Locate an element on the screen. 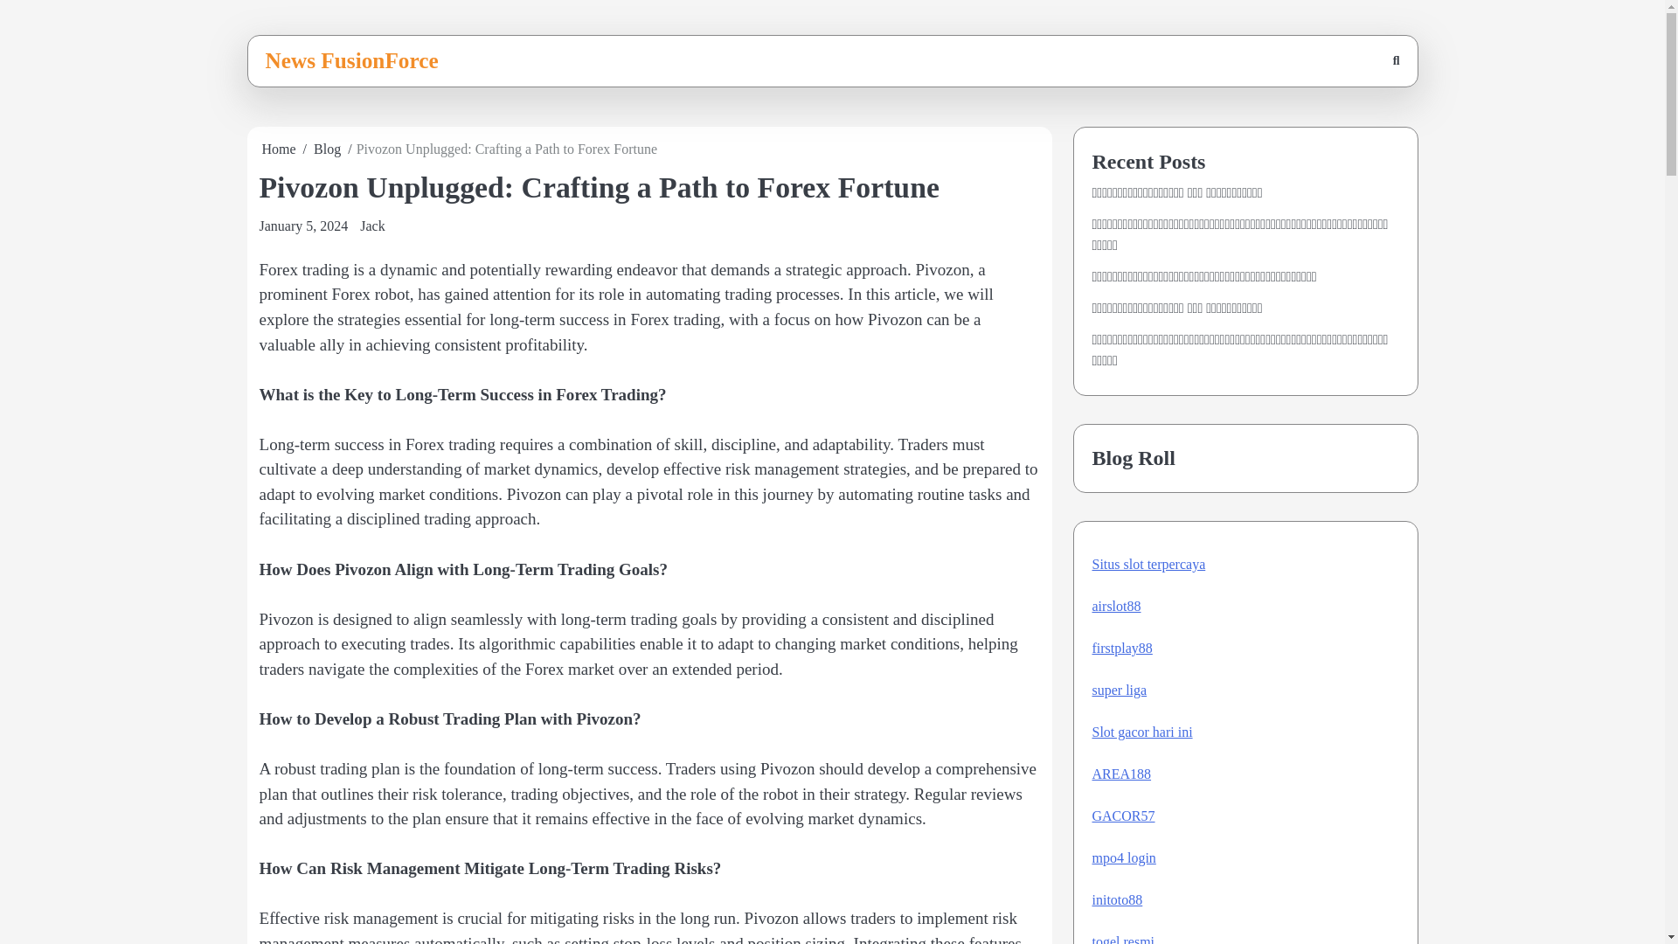  airslot88 is located at coordinates (1116, 606).